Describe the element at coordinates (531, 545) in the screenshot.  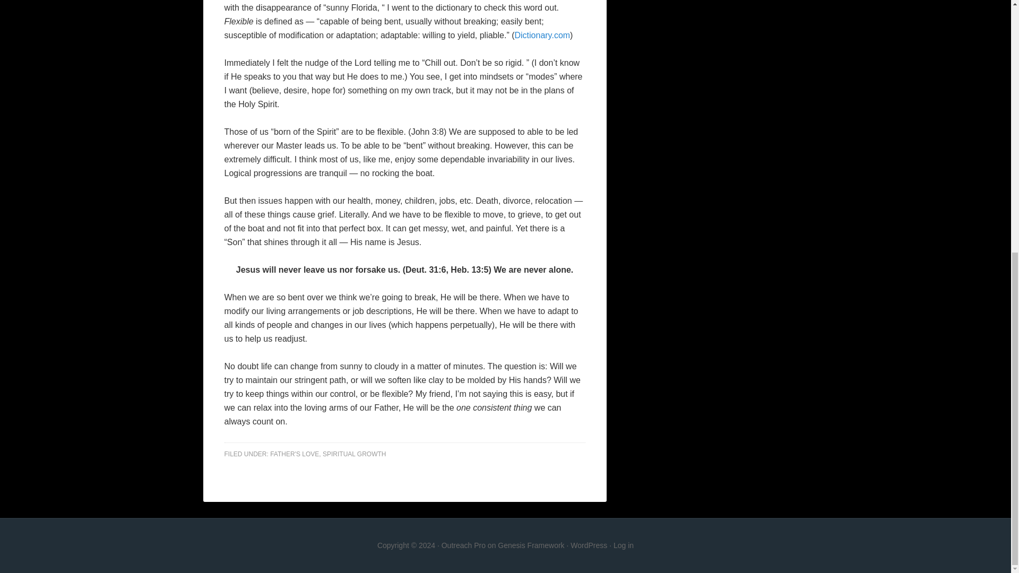
I see `Genesis Framework` at that location.